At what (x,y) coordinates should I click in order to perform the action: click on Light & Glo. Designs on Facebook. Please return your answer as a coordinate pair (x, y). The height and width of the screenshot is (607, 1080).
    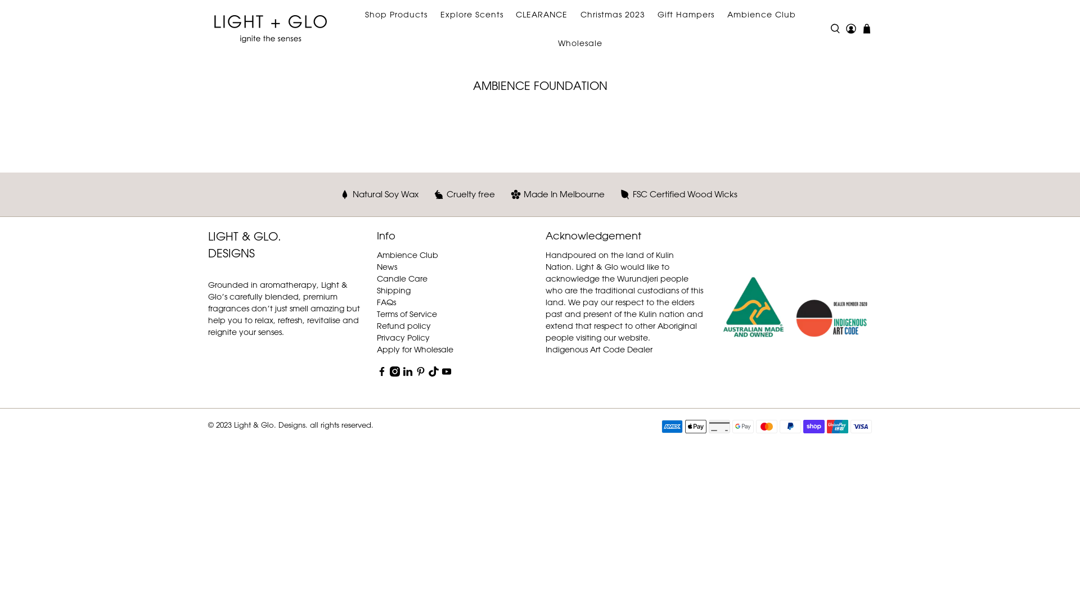
    Looking at the image, I should click on (382, 373).